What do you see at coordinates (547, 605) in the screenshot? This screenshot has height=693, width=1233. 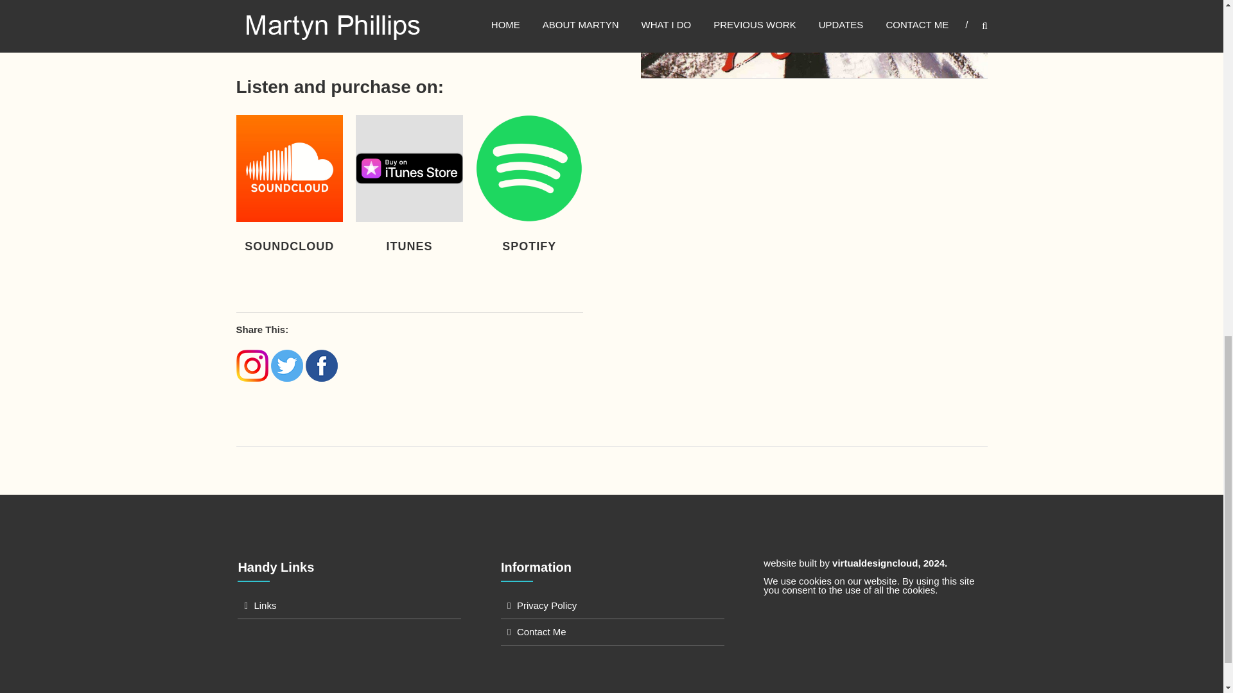 I see `Privacy Policy` at bounding box center [547, 605].